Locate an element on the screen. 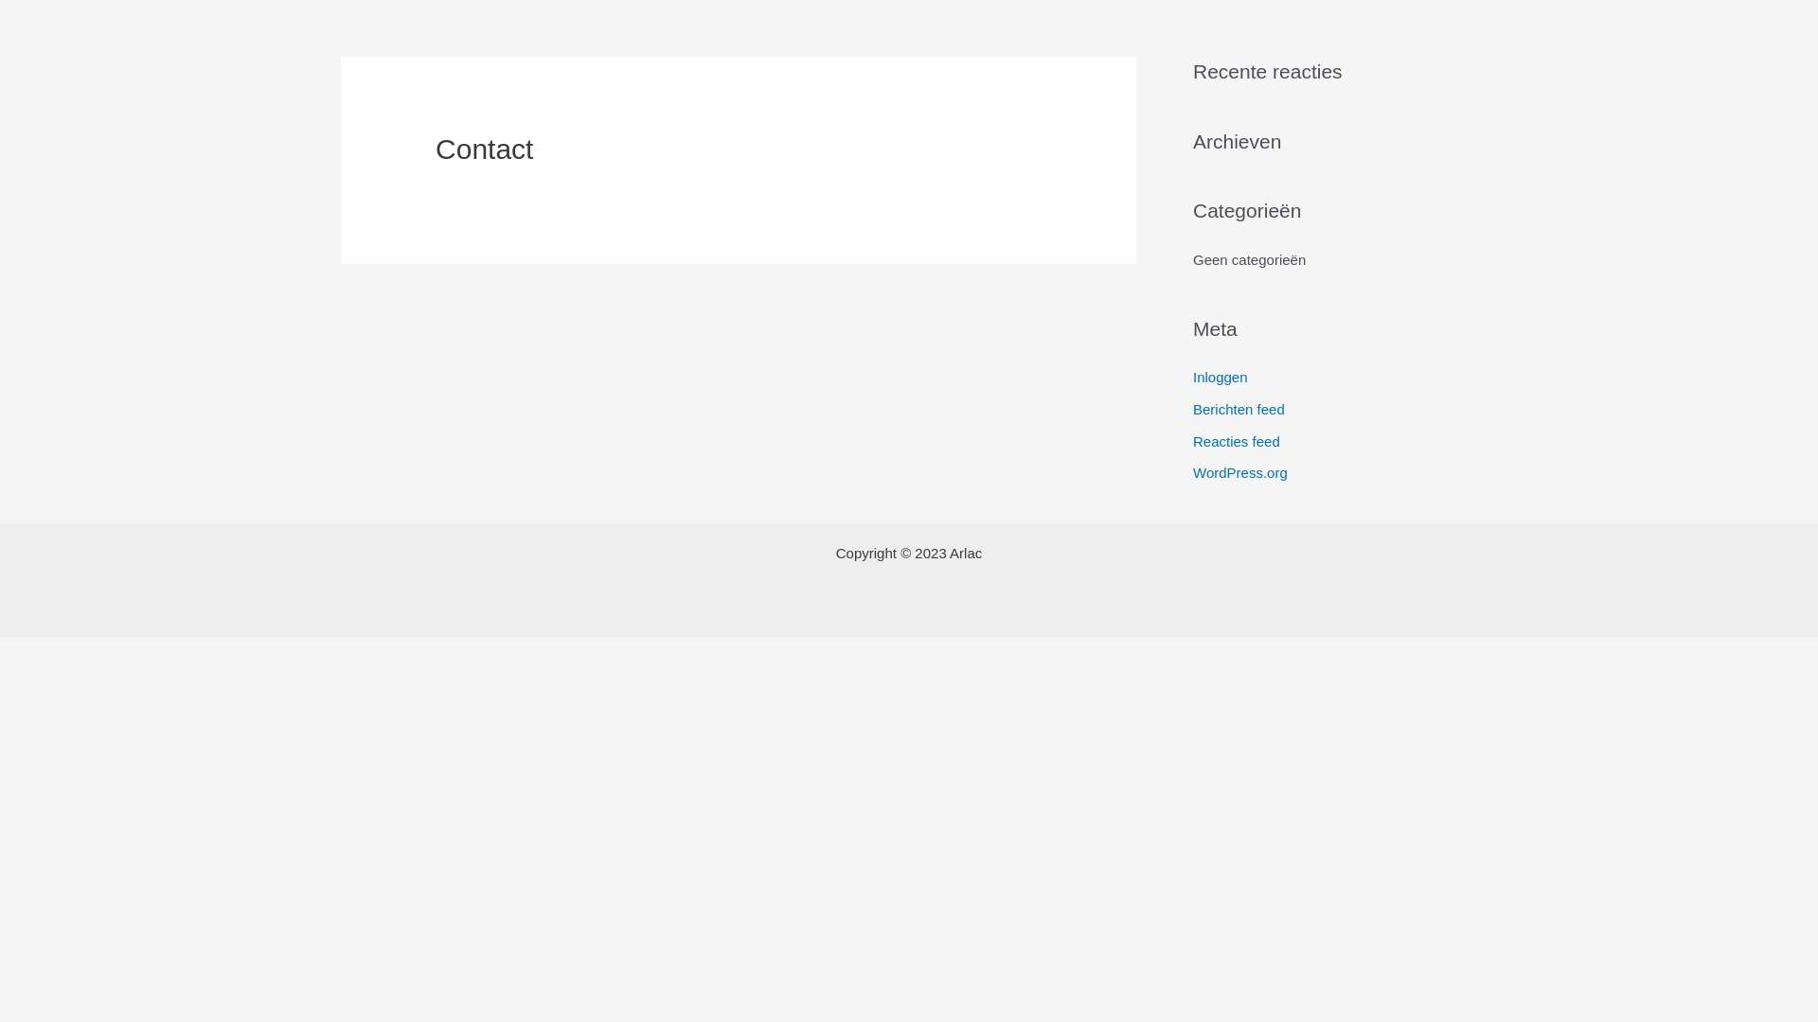 The width and height of the screenshot is (1818, 1022). Berichten feed is located at coordinates (1239, 409).